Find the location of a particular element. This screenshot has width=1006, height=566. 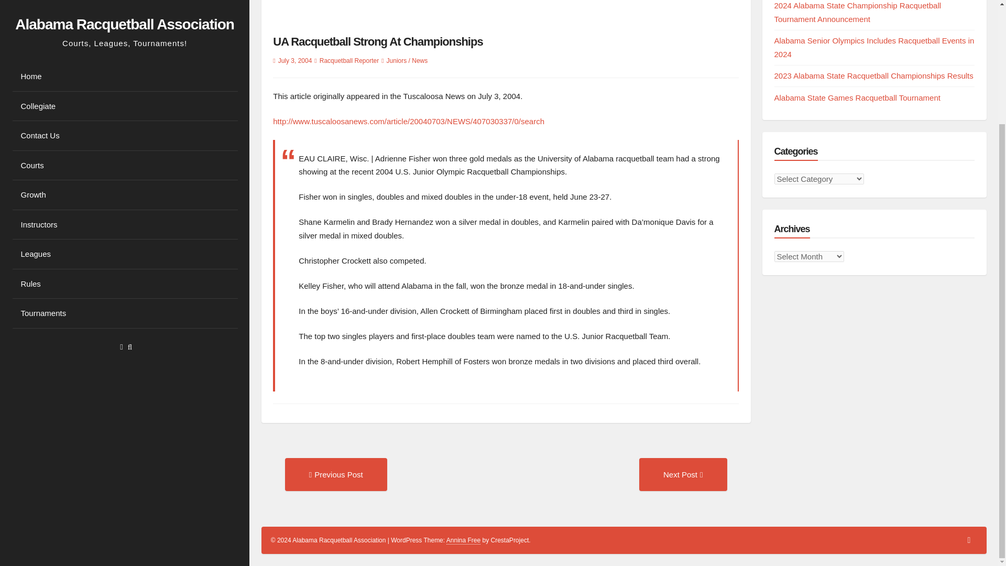

Racquetball Reporter is located at coordinates (349, 61).